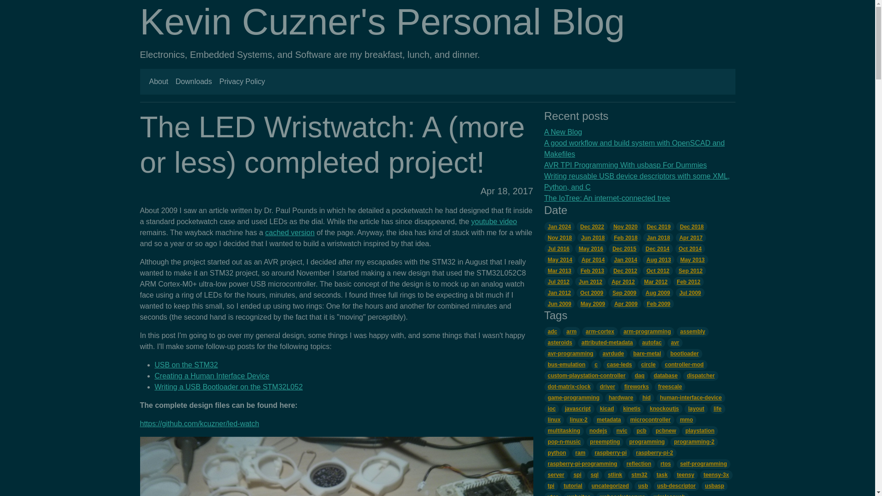 Image resolution: width=882 pixels, height=496 pixels. Describe the element at coordinates (242, 81) in the screenshot. I see `Privacy Policy` at that location.